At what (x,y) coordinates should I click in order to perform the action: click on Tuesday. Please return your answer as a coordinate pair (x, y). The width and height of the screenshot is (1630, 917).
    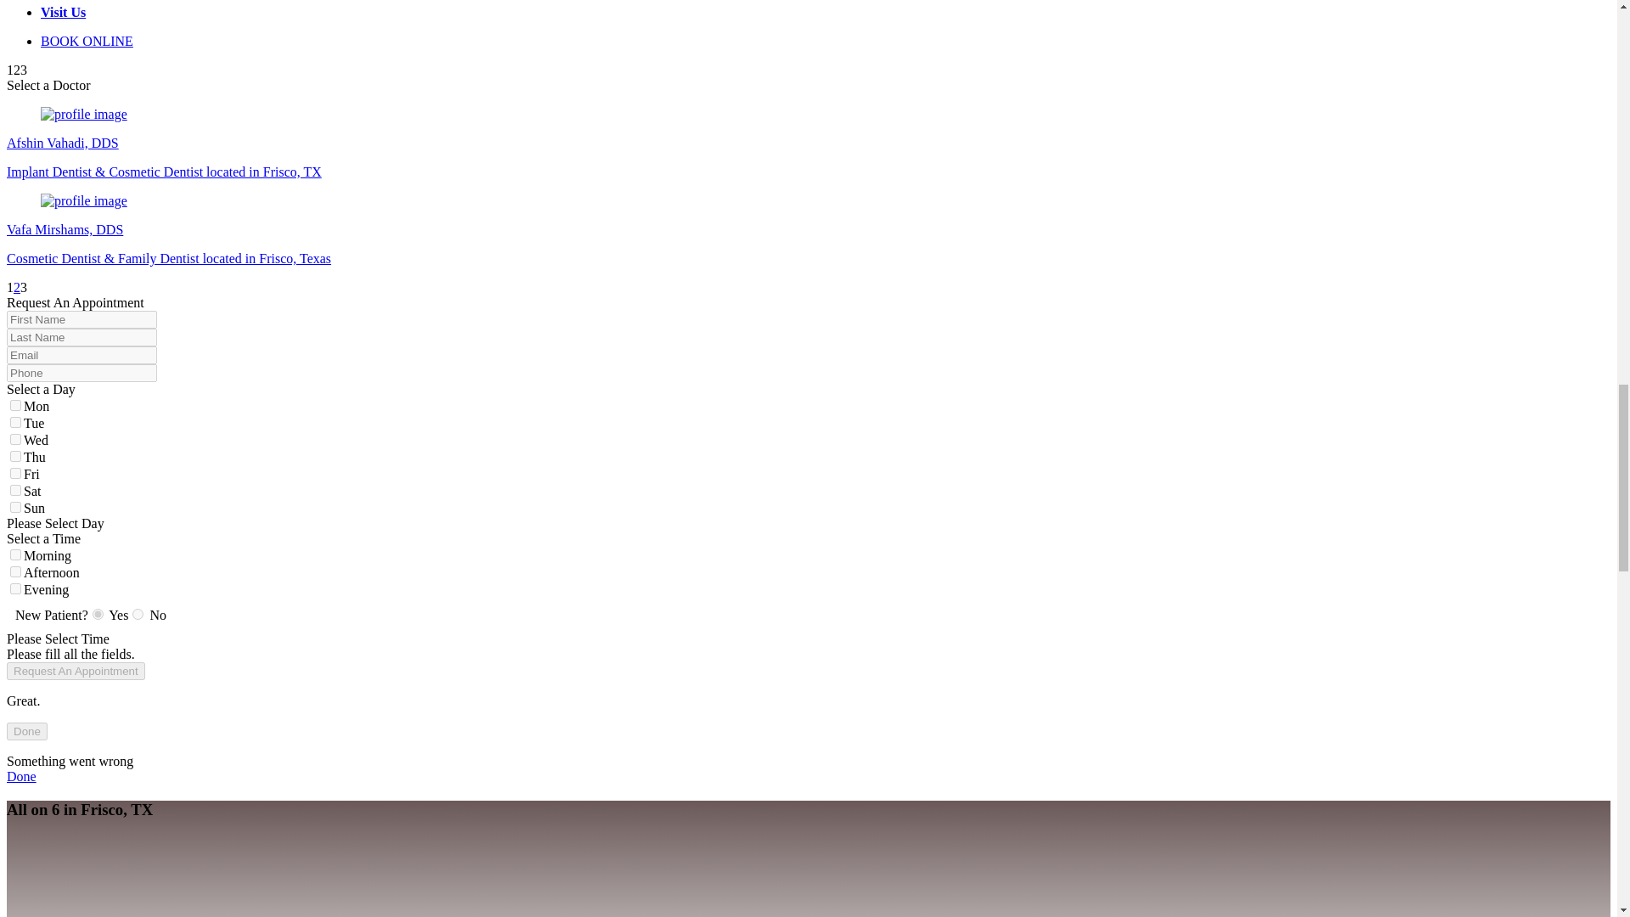
    Looking at the image, I should click on (15, 423).